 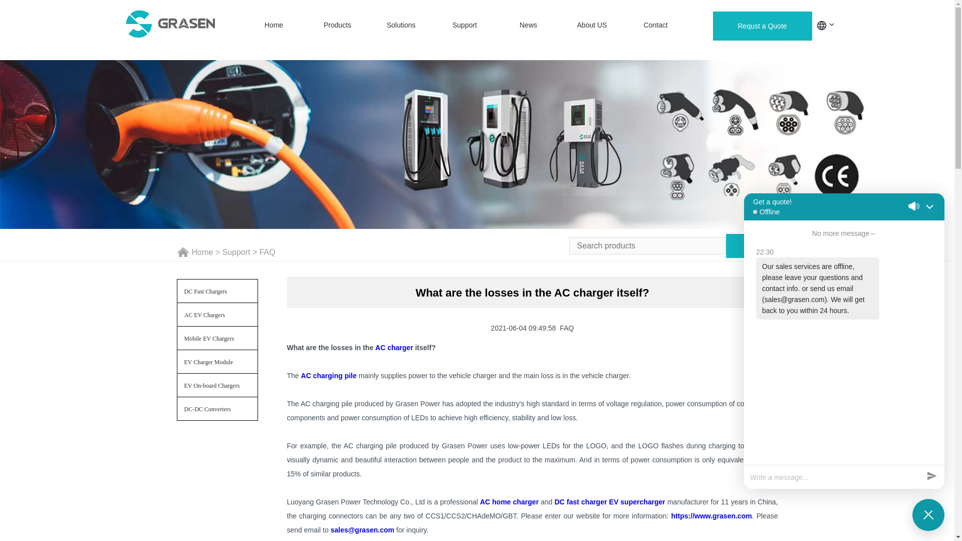 I want to click on Products, so click(x=338, y=25).